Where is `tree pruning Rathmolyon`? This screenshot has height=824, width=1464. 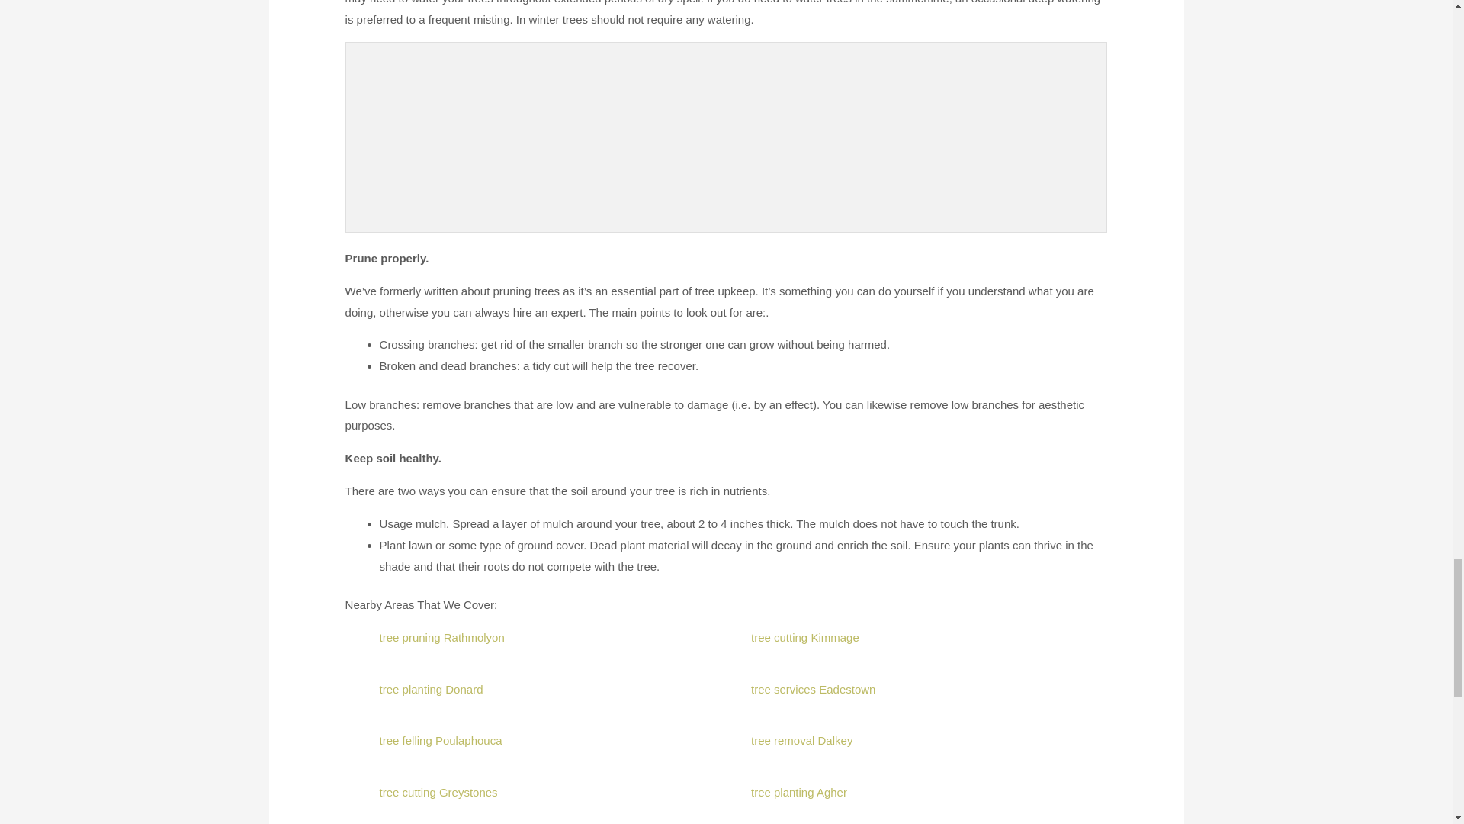
tree pruning Rathmolyon is located at coordinates (442, 637).